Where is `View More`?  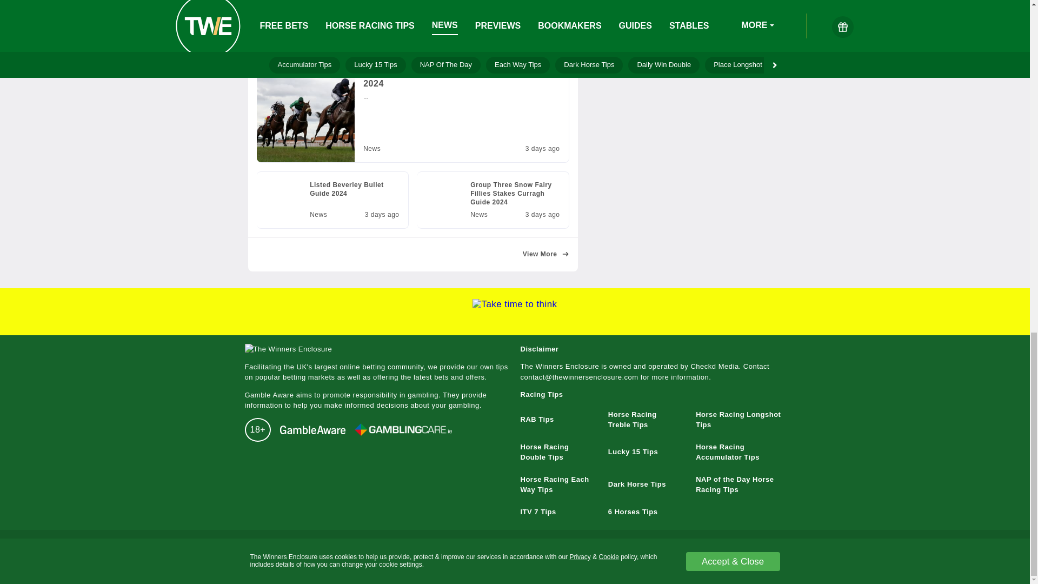
View More is located at coordinates (546, 255).